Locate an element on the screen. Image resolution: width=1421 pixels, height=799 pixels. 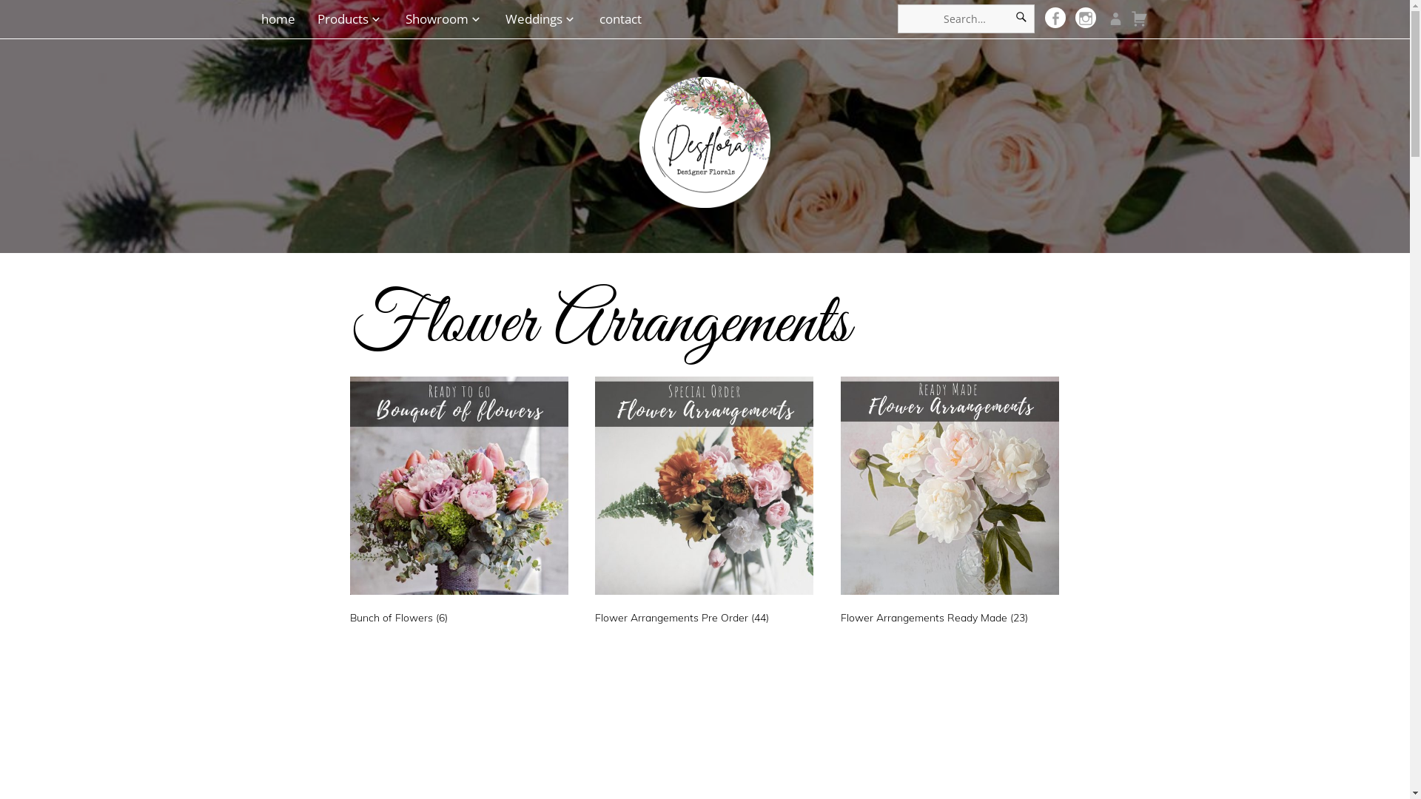
home is located at coordinates (280, 19).